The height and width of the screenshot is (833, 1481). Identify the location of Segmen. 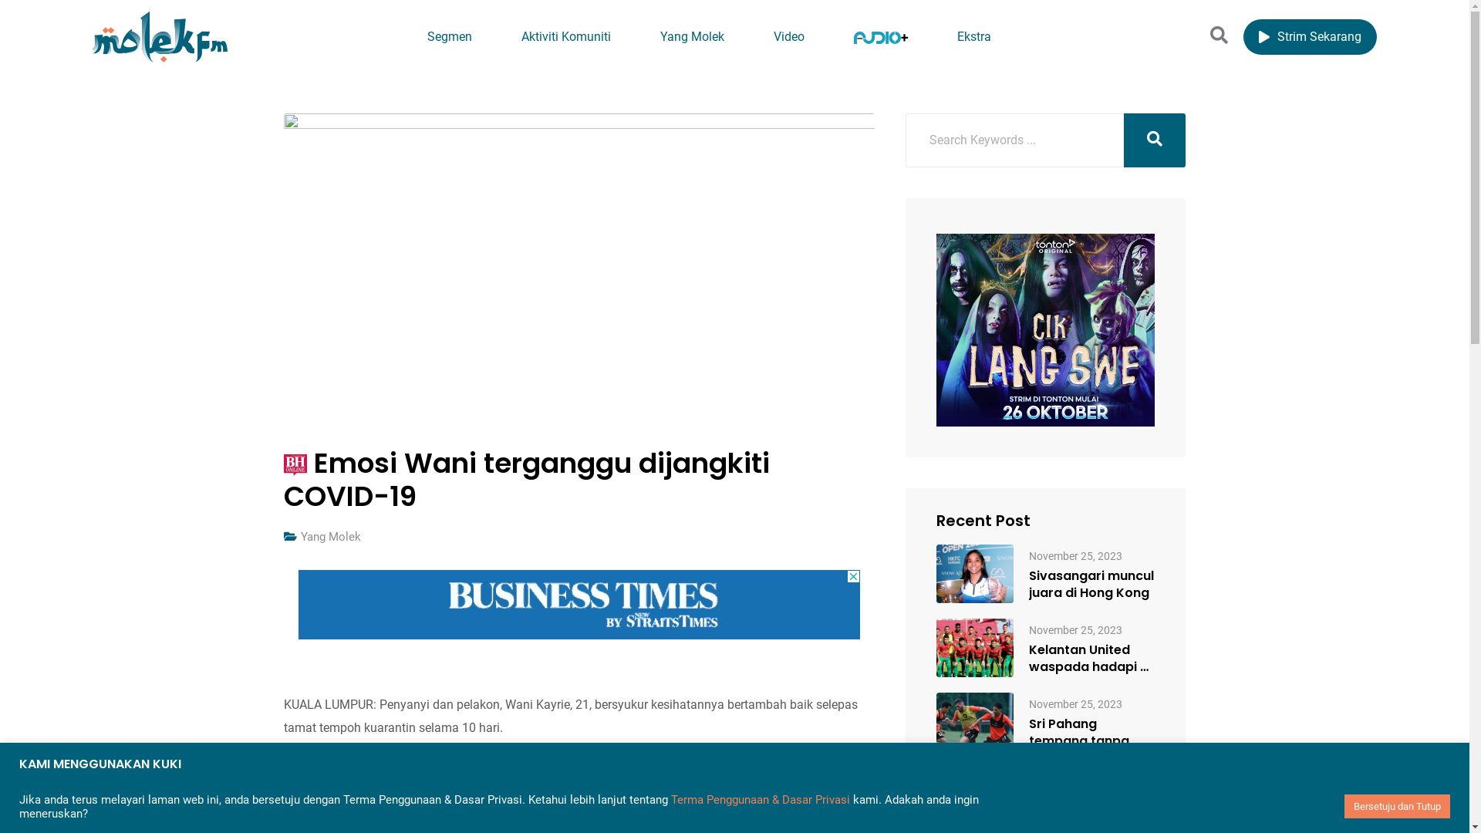
(450, 37).